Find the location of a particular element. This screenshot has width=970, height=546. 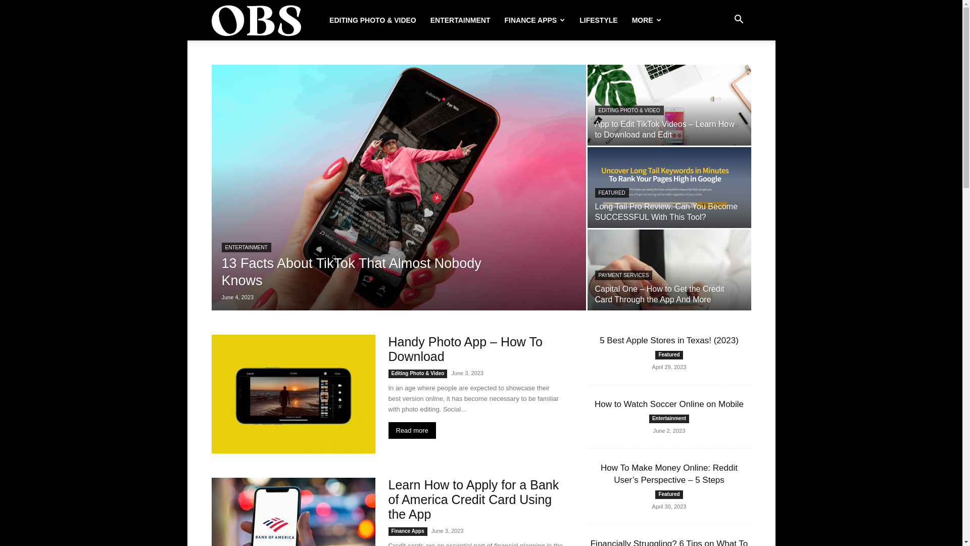

EDITING PHOTO & VIDEO is located at coordinates (629, 110).